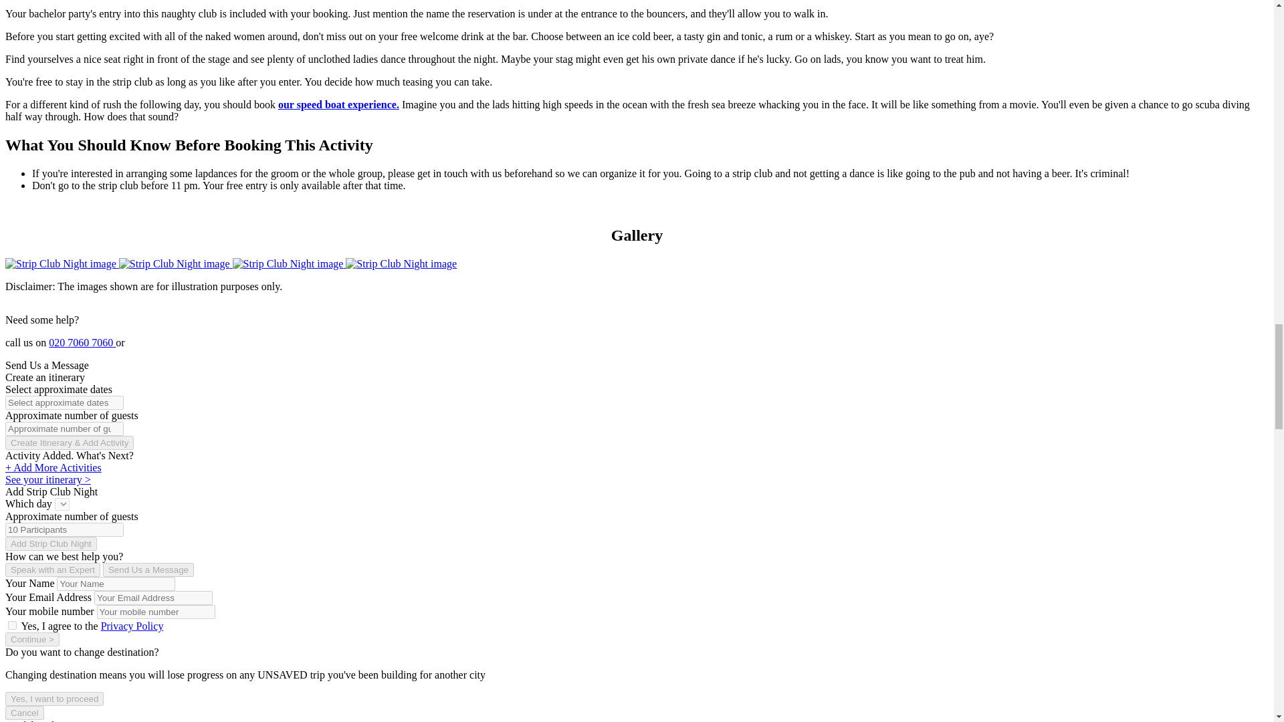 The image size is (1284, 722). Describe the element at coordinates (51, 544) in the screenshot. I see `Add Strip Club Night` at that location.